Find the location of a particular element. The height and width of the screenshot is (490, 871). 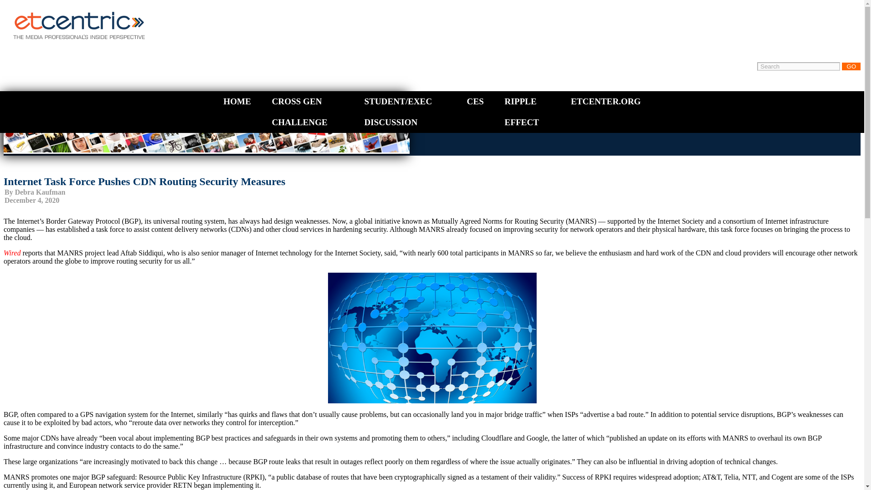

ETCentric is located at coordinates (74, 15).